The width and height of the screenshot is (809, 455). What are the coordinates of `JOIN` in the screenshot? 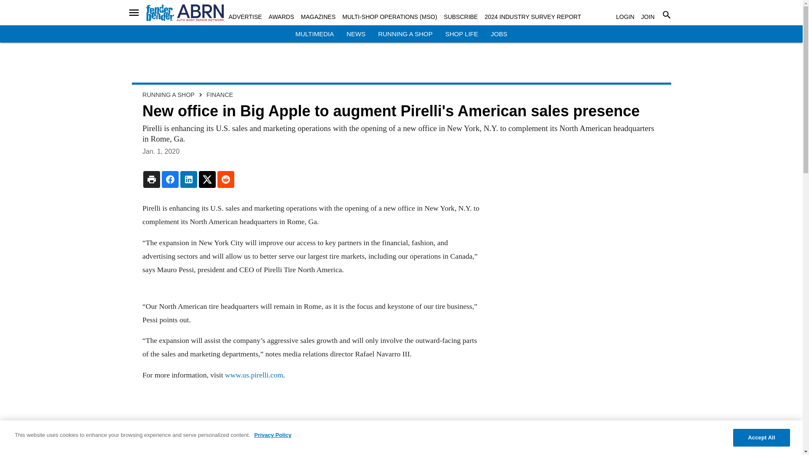 It's located at (648, 17).